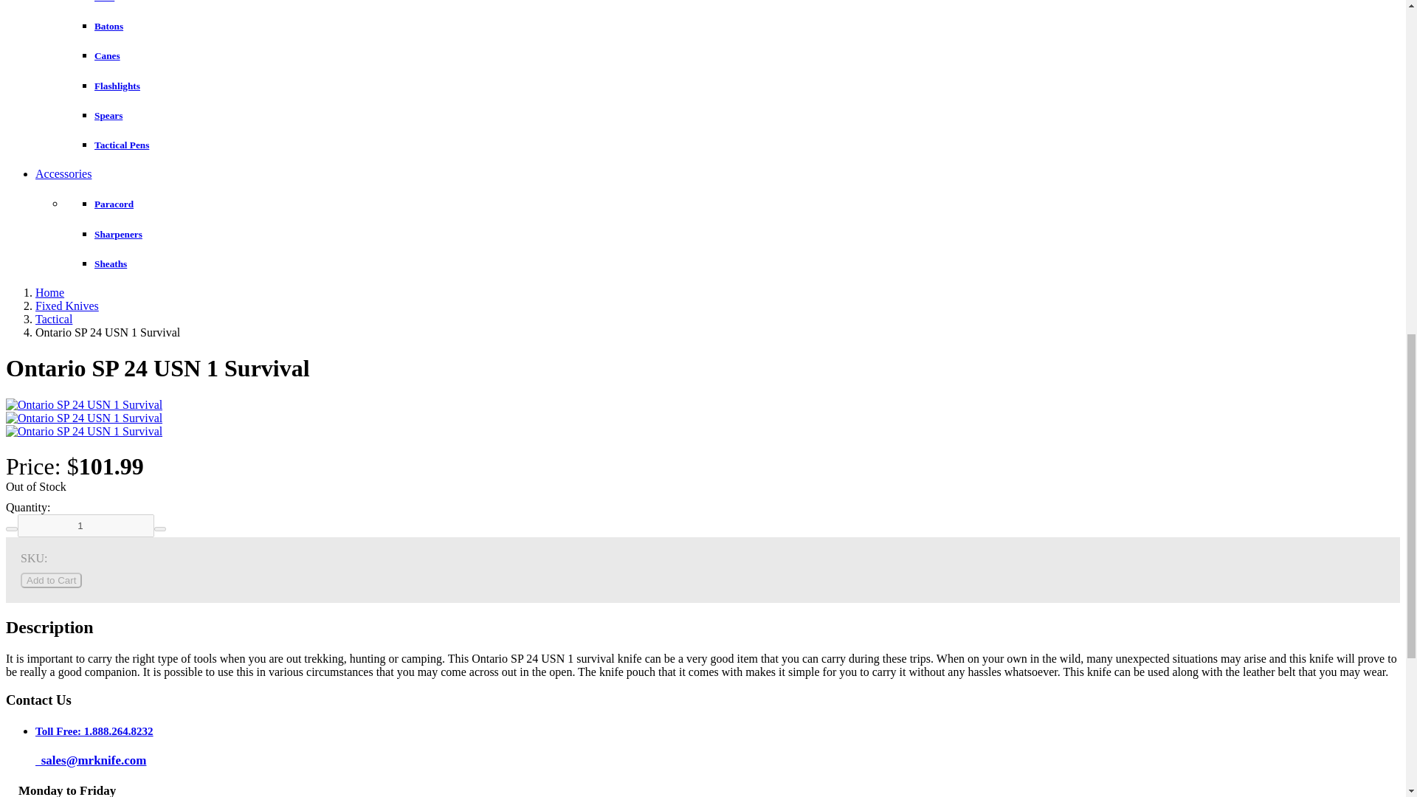 This screenshot has width=1417, height=797. What do you see at coordinates (108, 56) in the screenshot?
I see `Canes` at bounding box center [108, 56].